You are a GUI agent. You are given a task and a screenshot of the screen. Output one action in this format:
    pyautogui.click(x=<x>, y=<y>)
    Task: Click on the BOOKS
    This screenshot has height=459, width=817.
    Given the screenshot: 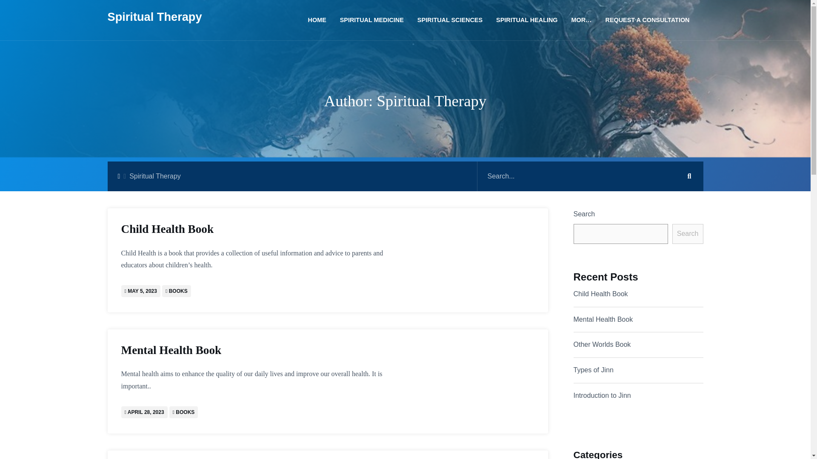 What is the action you would take?
    pyautogui.click(x=185, y=412)
    